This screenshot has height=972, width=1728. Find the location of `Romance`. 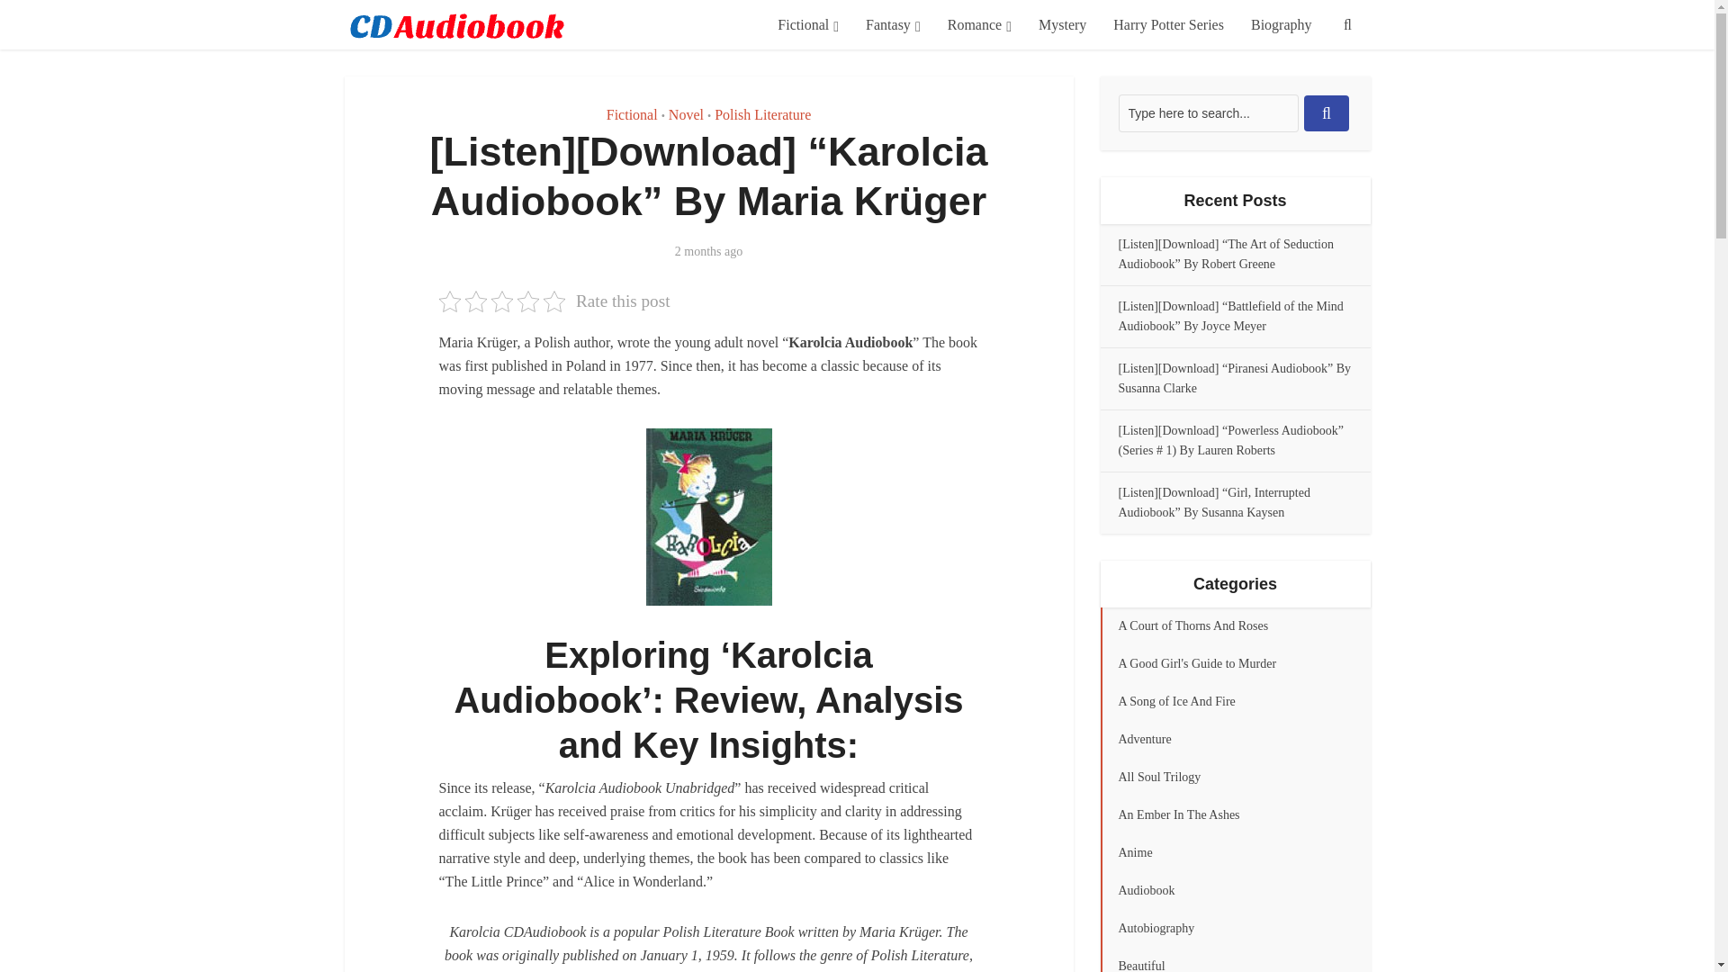

Romance is located at coordinates (979, 25).